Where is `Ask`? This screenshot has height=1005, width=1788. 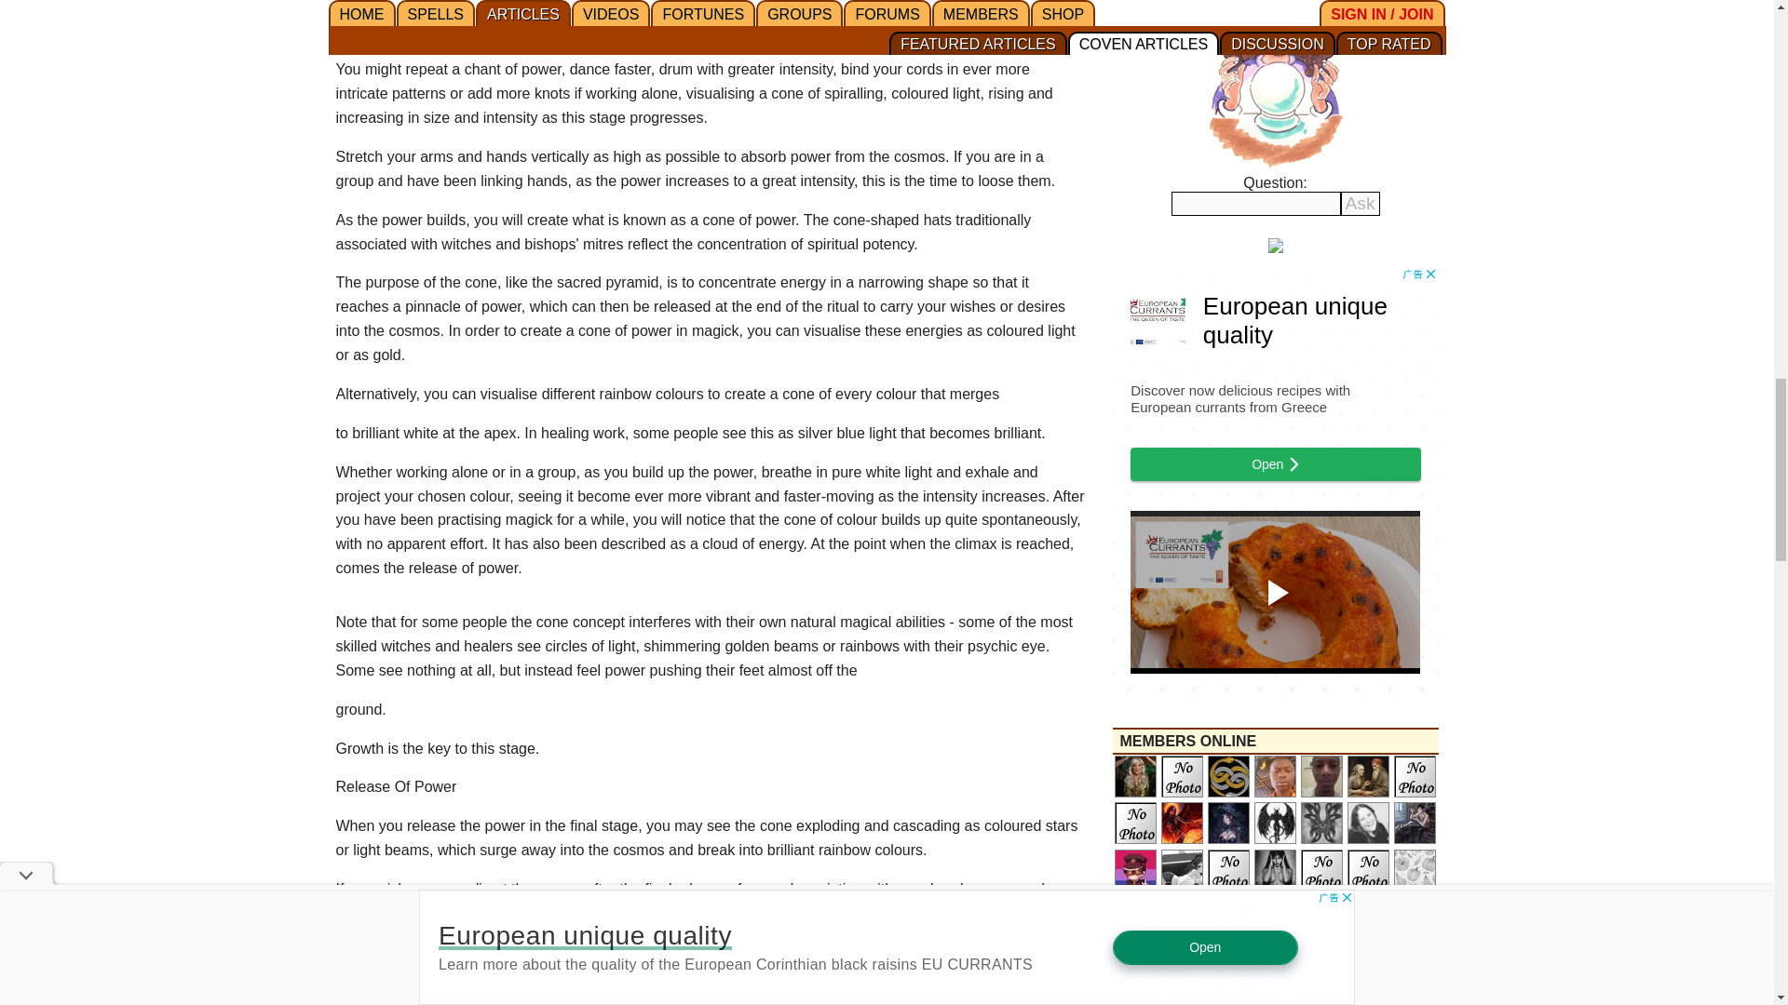 Ask is located at coordinates (1361, 204).